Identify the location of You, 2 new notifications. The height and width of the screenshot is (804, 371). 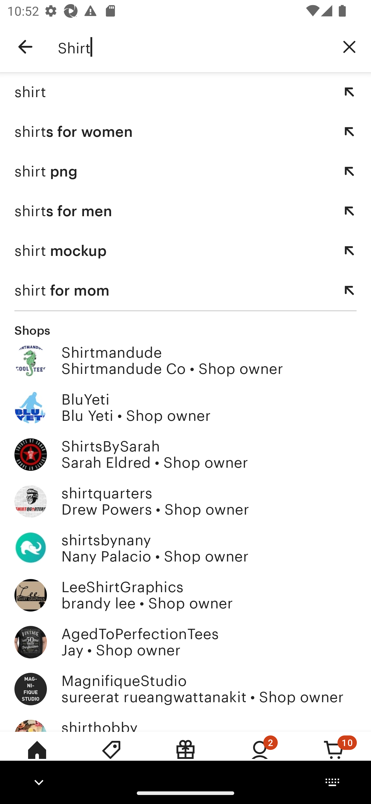
(260, 757).